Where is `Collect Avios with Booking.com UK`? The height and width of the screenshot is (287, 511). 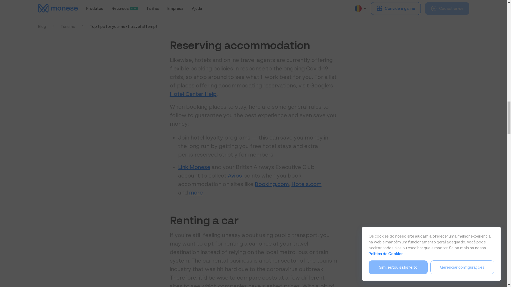 Collect Avios with Booking.com UK is located at coordinates (271, 184).